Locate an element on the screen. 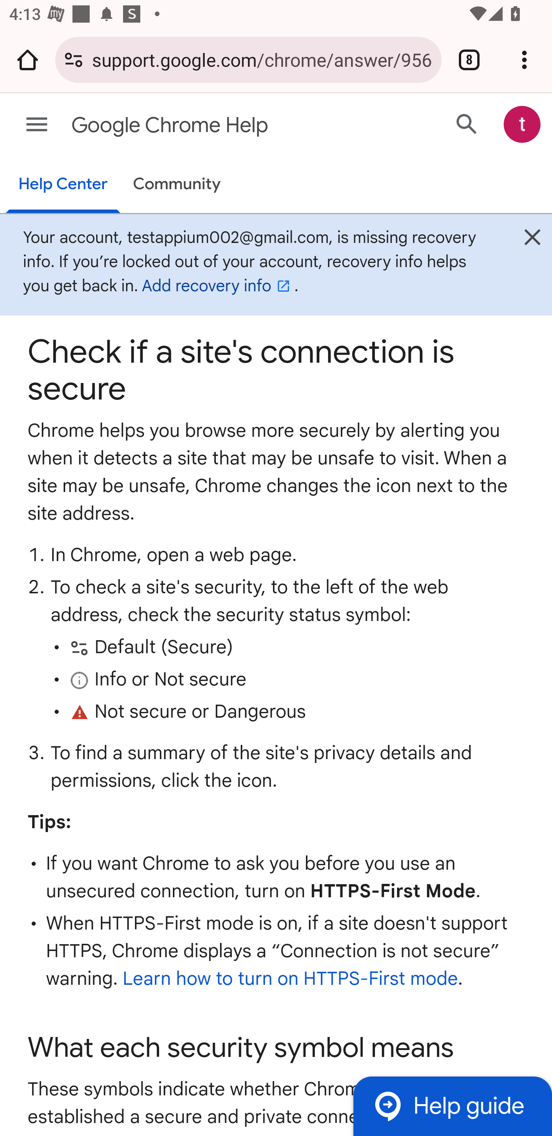 The width and height of the screenshot is (552, 1136). Connection is secure is located at coordinates (74, 59).